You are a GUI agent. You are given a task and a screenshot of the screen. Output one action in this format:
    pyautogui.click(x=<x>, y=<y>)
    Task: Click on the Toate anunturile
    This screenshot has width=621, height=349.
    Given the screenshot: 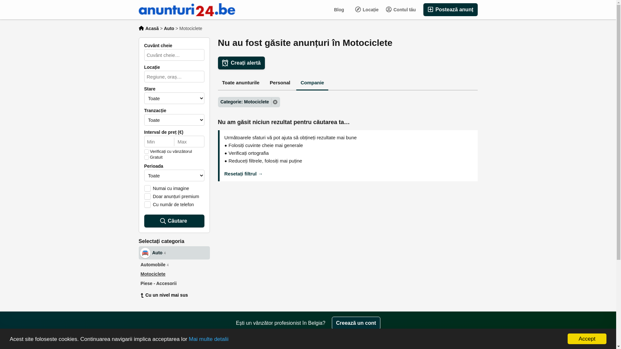 What is the action you would take?
    pyautogui.click(x=241, y=83)
    